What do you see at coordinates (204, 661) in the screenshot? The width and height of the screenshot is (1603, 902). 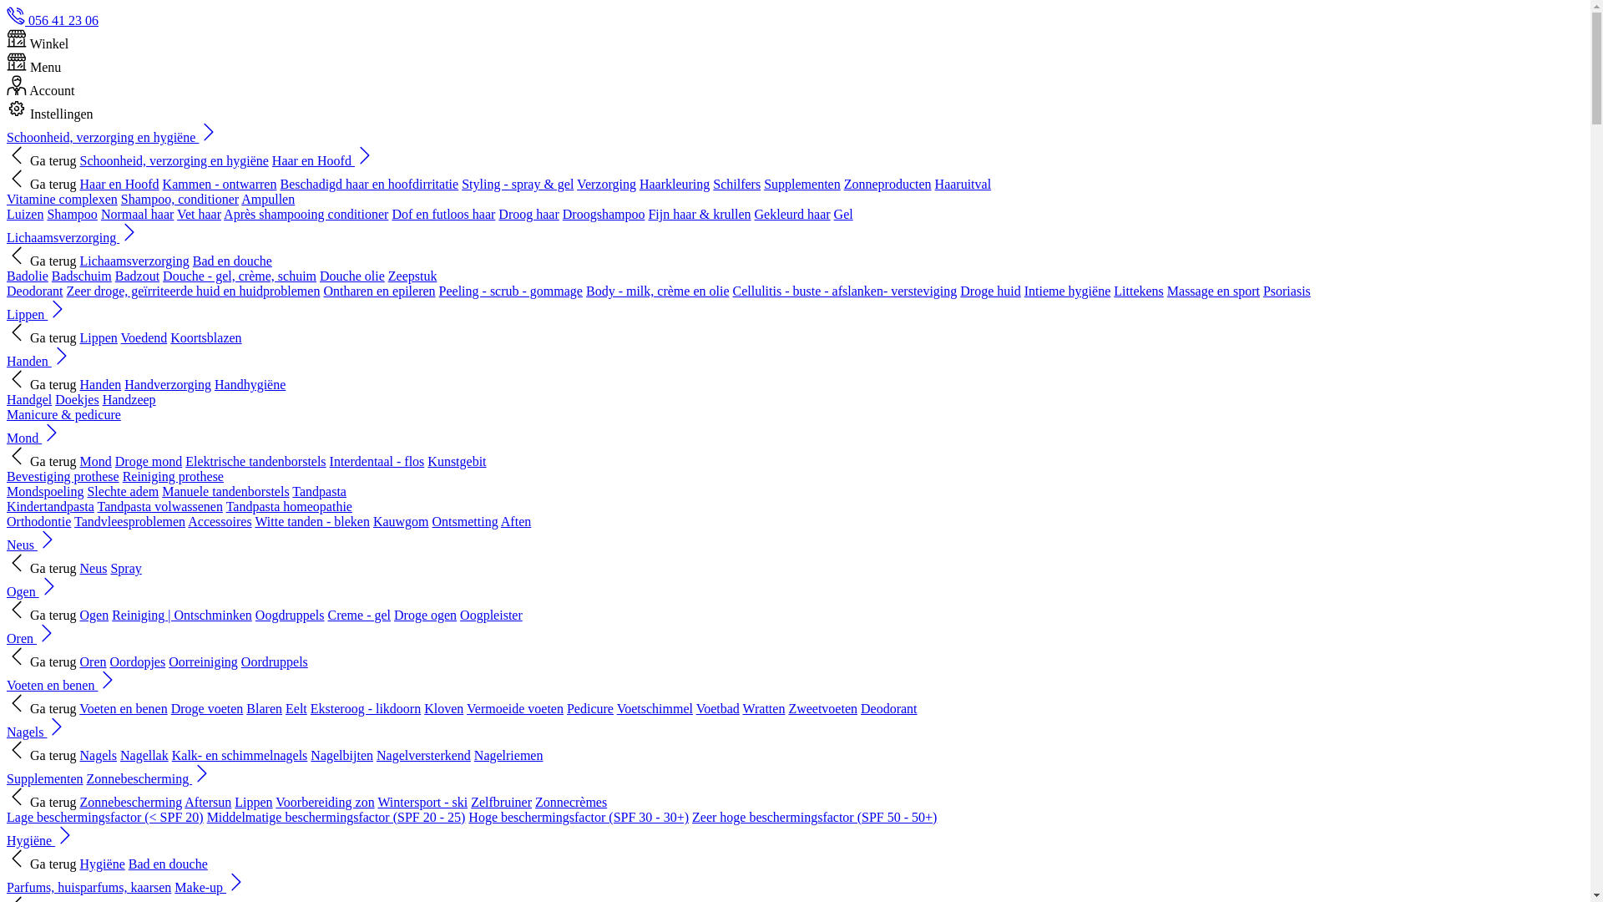 I see `Oorreiniging` at bounding box center [204, 661].